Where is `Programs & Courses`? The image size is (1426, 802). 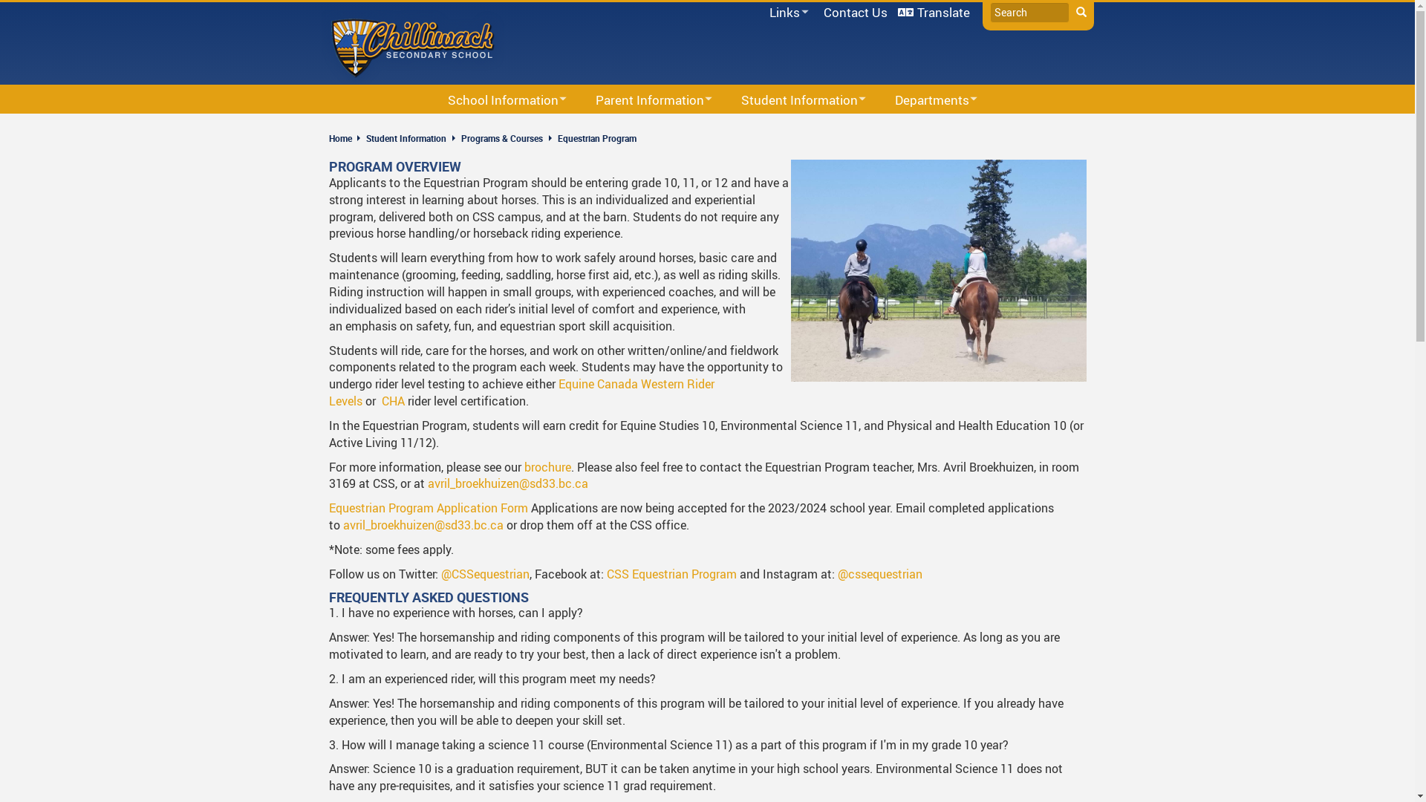
Programs & Courses is located at coordinates (501, 138).